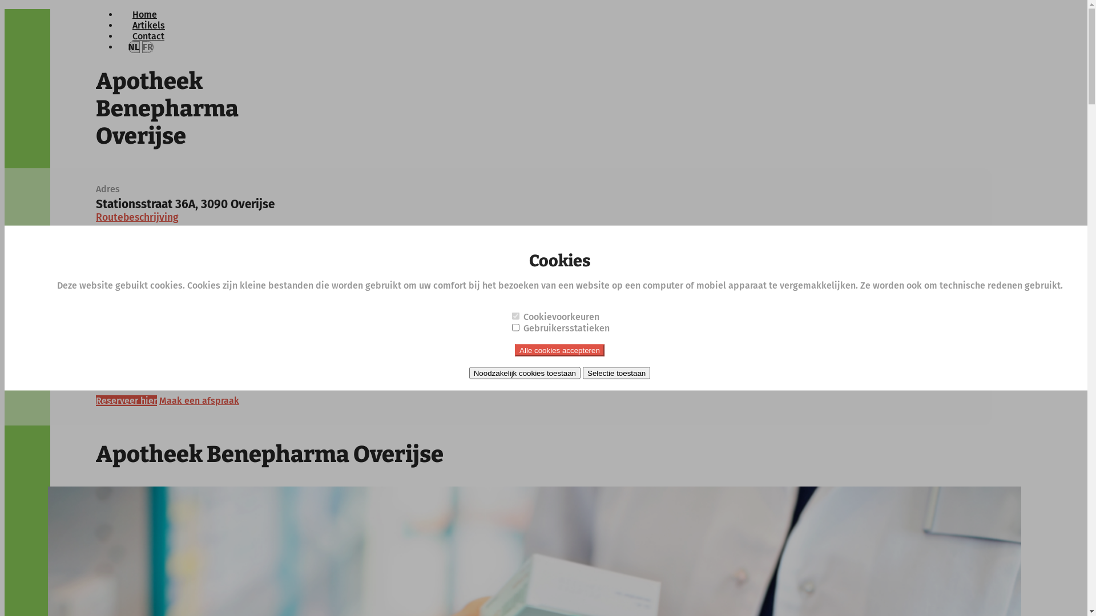 The image size is (1096, 616). I want to click on Maak een afspraak, so click(199, 400).